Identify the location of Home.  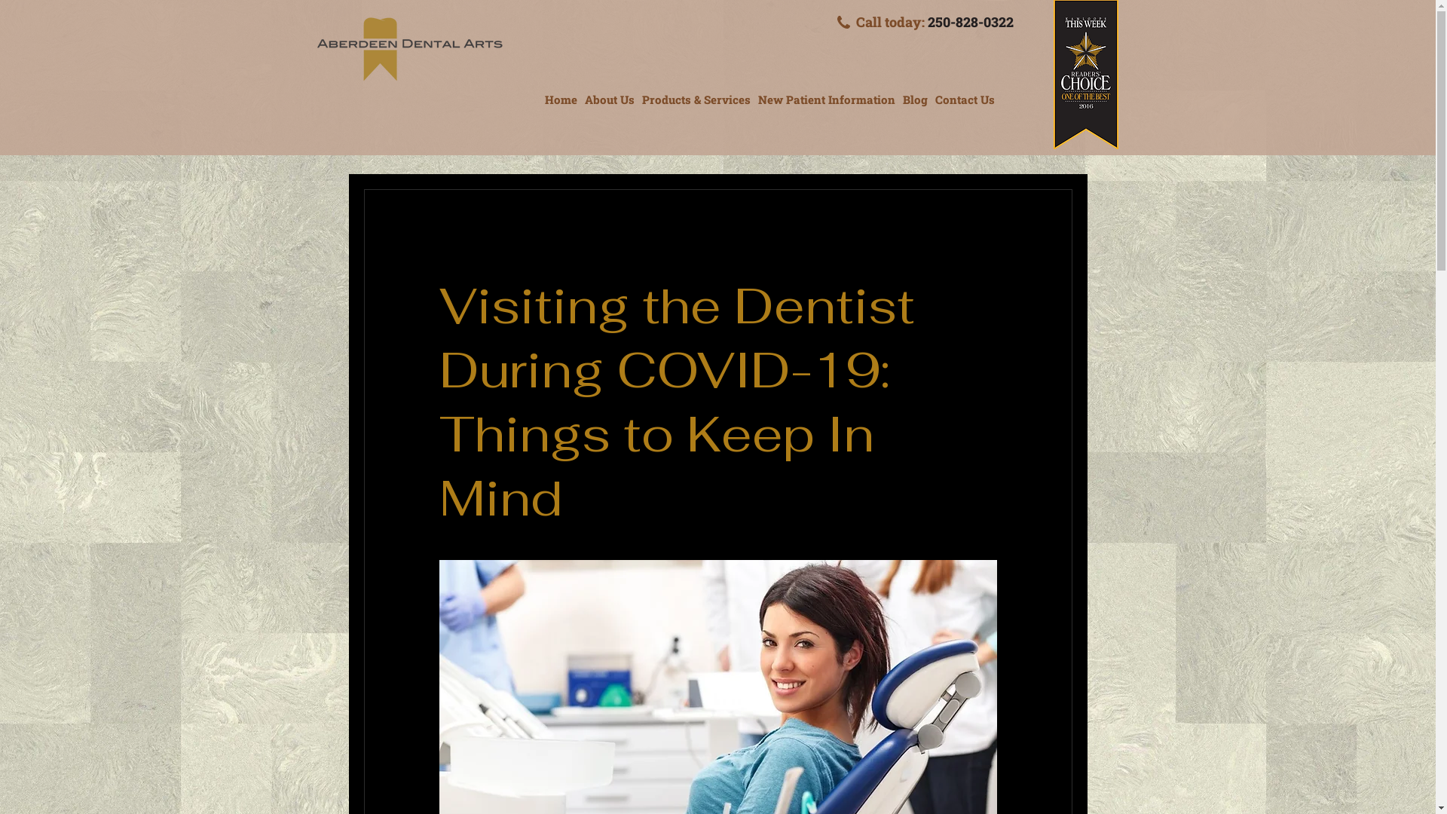
(561, 99).